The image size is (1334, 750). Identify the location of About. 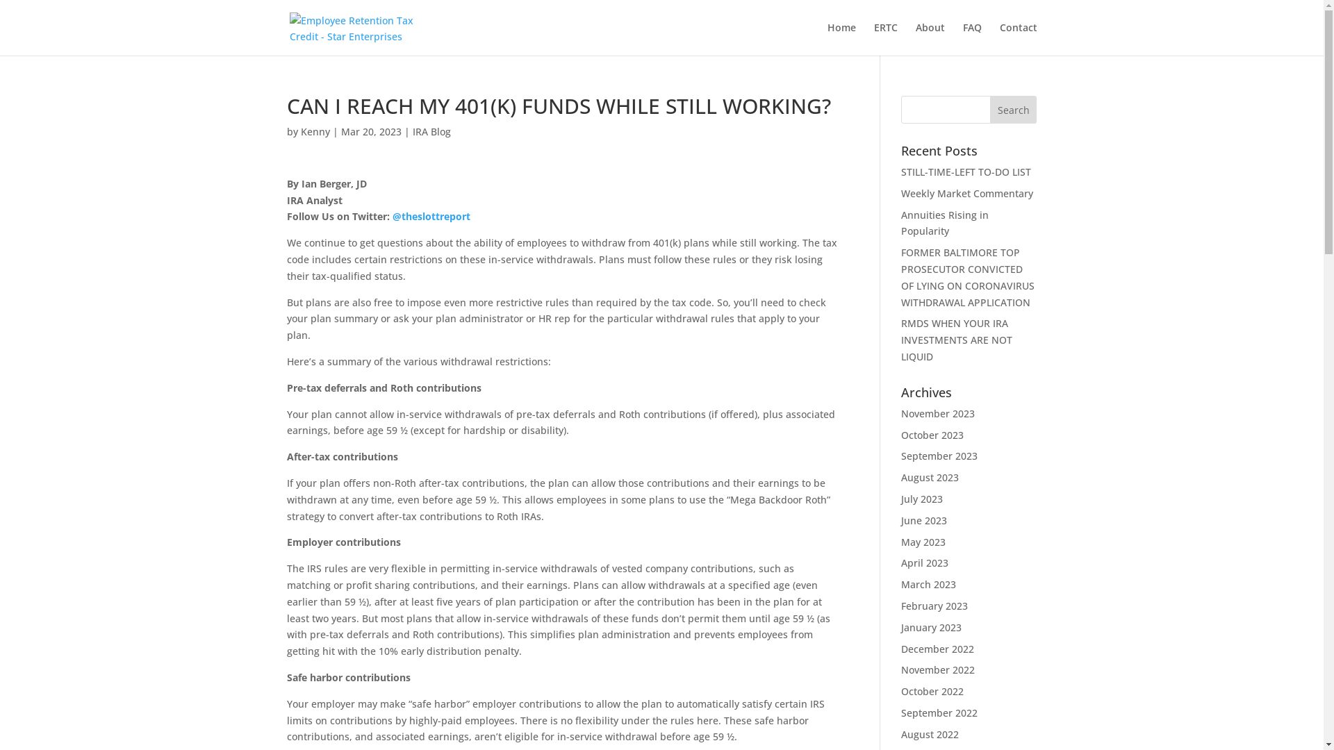
(930, 39).